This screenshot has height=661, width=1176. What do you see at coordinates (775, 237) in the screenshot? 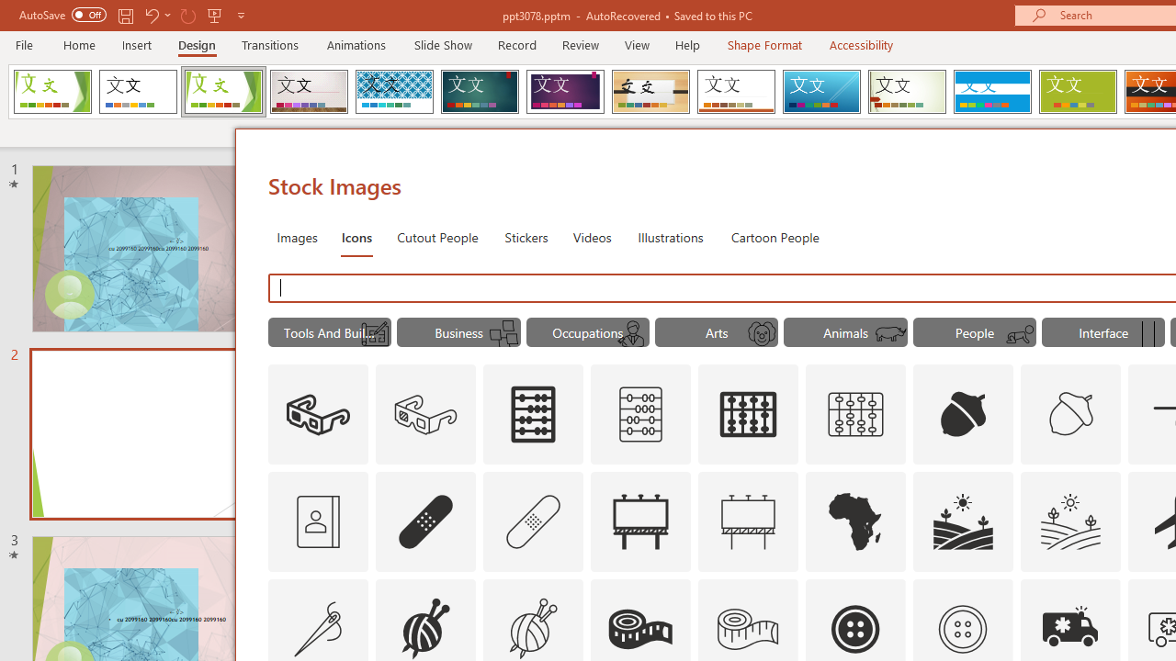
I see `Cartoon People` at bounding box center [775, 237].